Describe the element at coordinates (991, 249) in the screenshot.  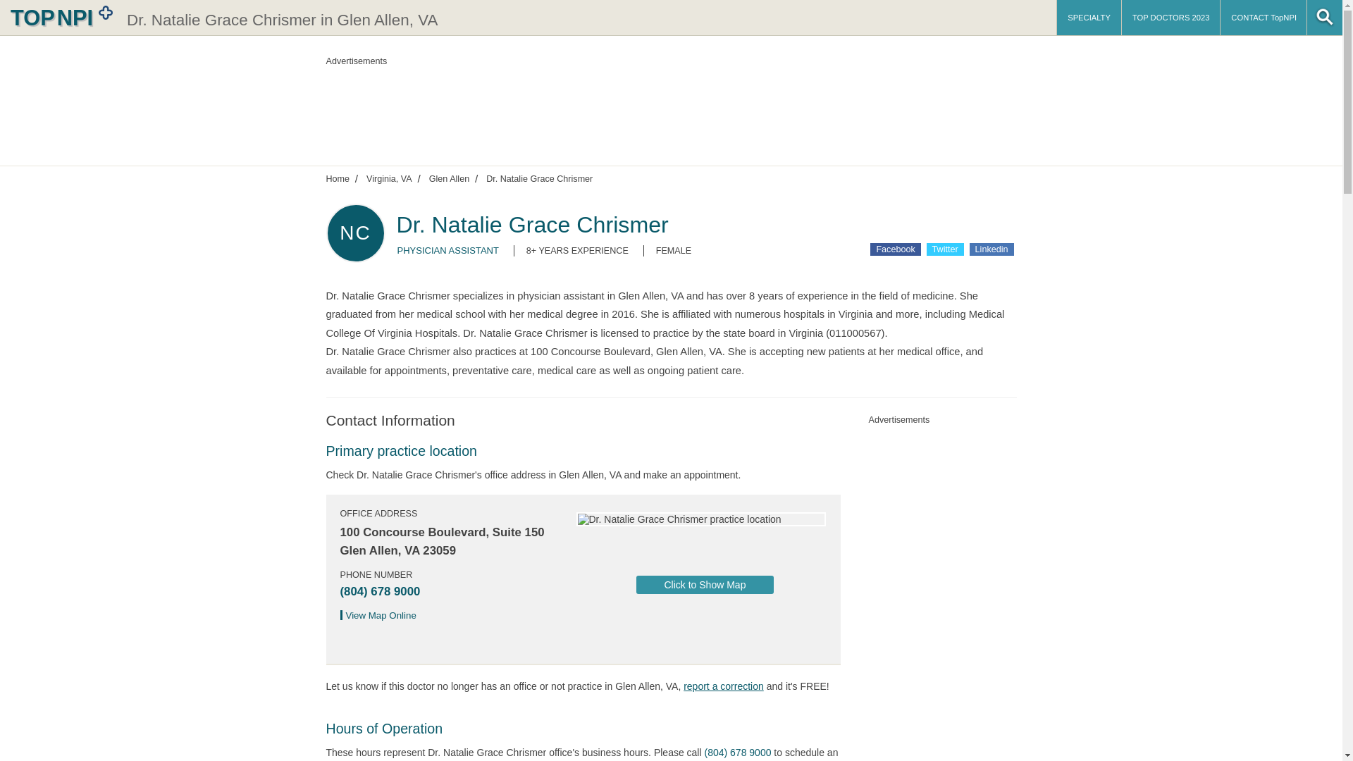
I see `Linkedin` at that location.